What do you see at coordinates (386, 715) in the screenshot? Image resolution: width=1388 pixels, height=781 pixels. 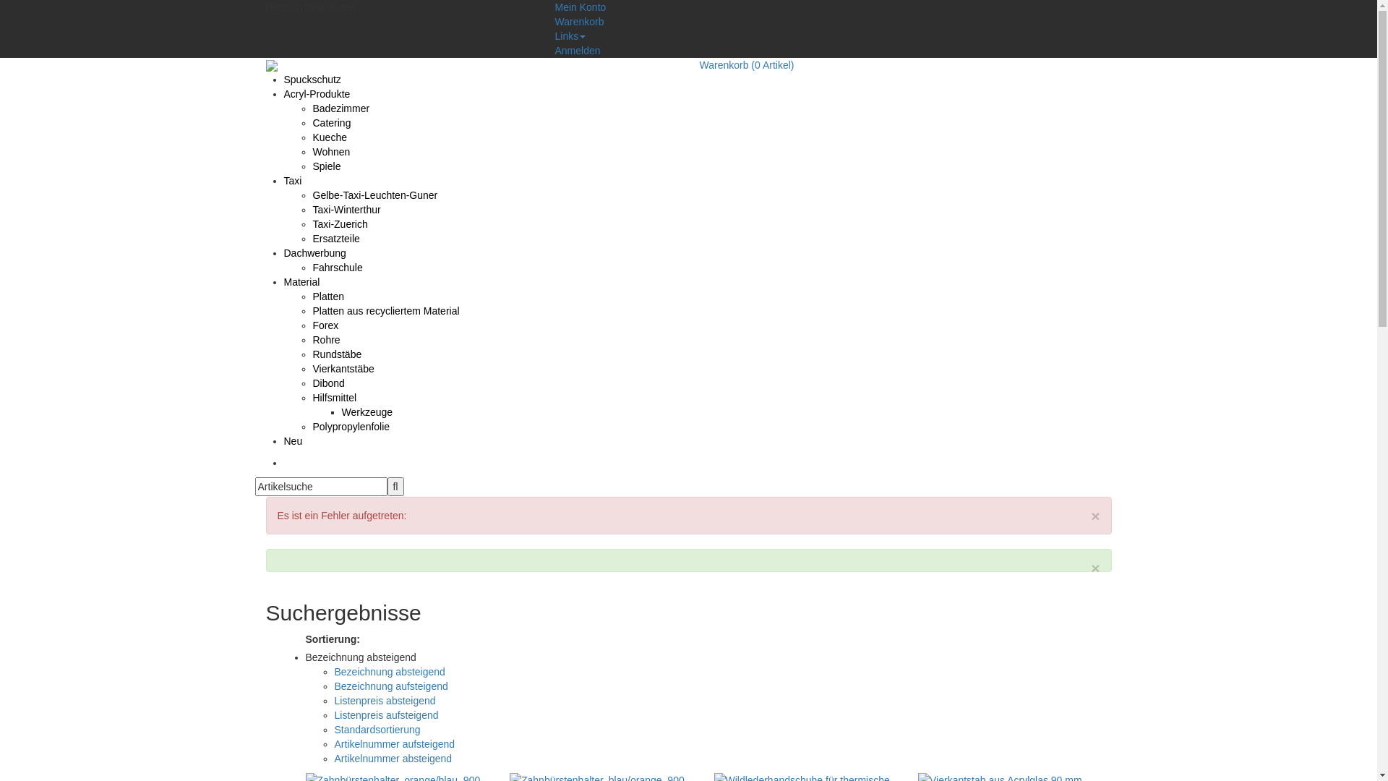 I see `Listenpreis aufsteigend` at bounding box center [386, 715].